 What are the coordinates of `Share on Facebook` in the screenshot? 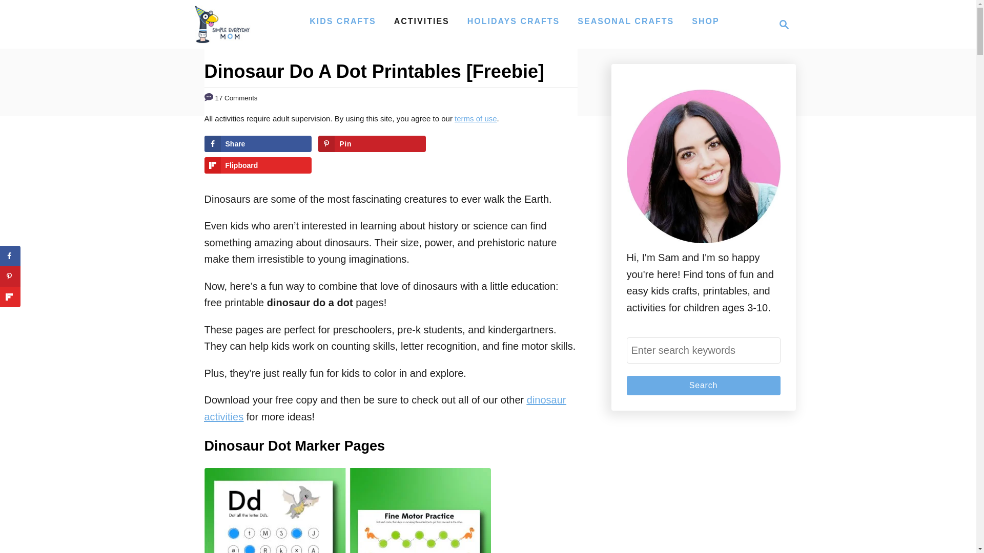 It's located at (257, 143).